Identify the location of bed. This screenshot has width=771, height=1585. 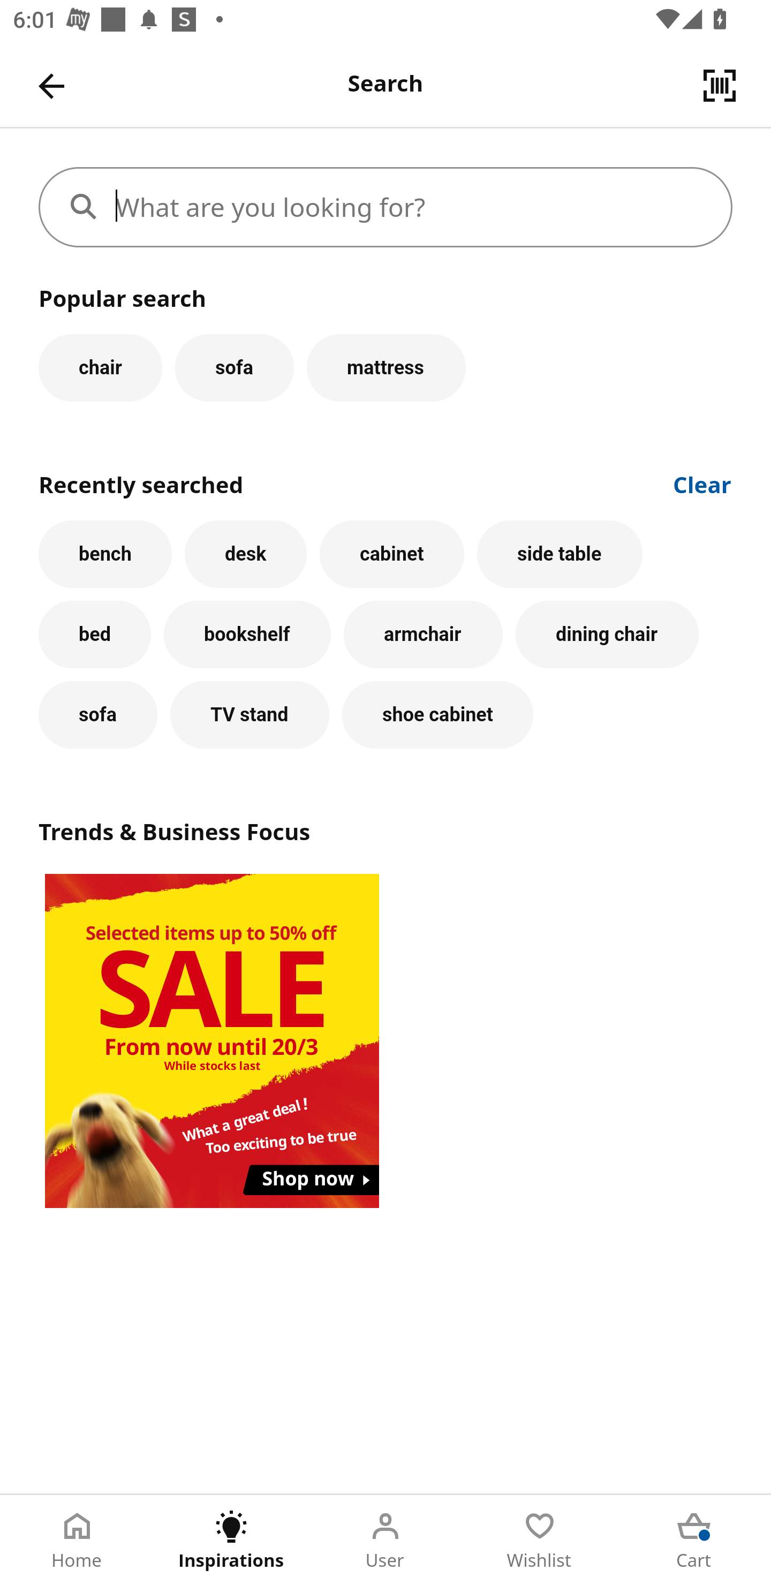
(95, 635).